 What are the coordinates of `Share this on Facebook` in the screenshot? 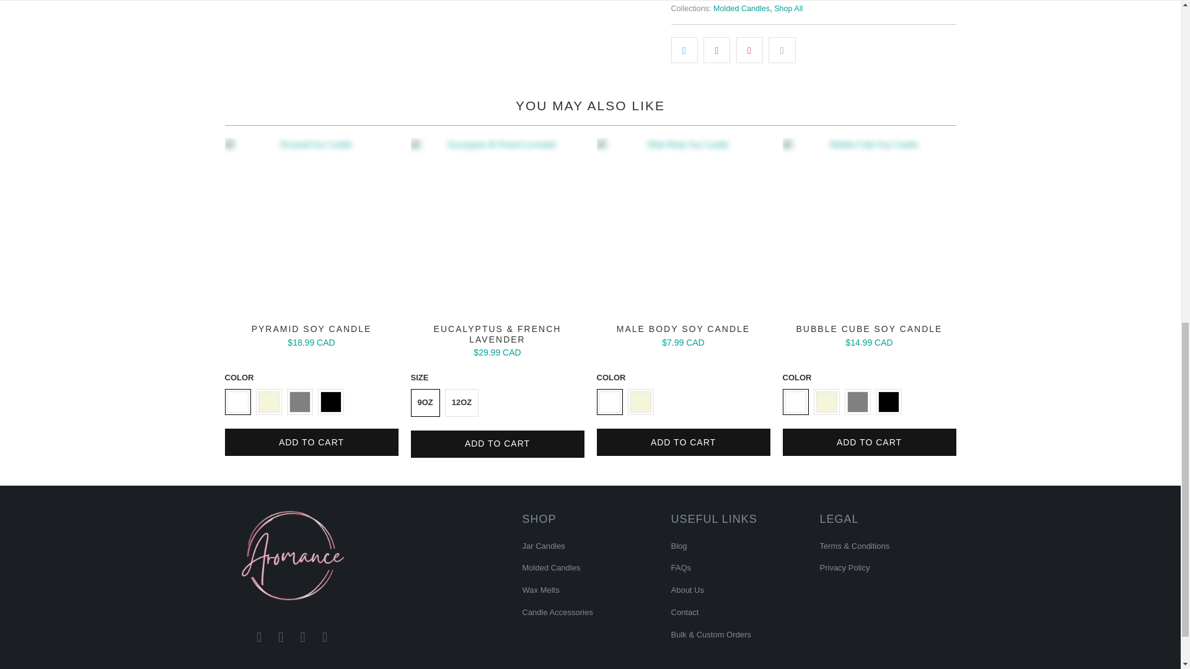 It's located at (716, 50).